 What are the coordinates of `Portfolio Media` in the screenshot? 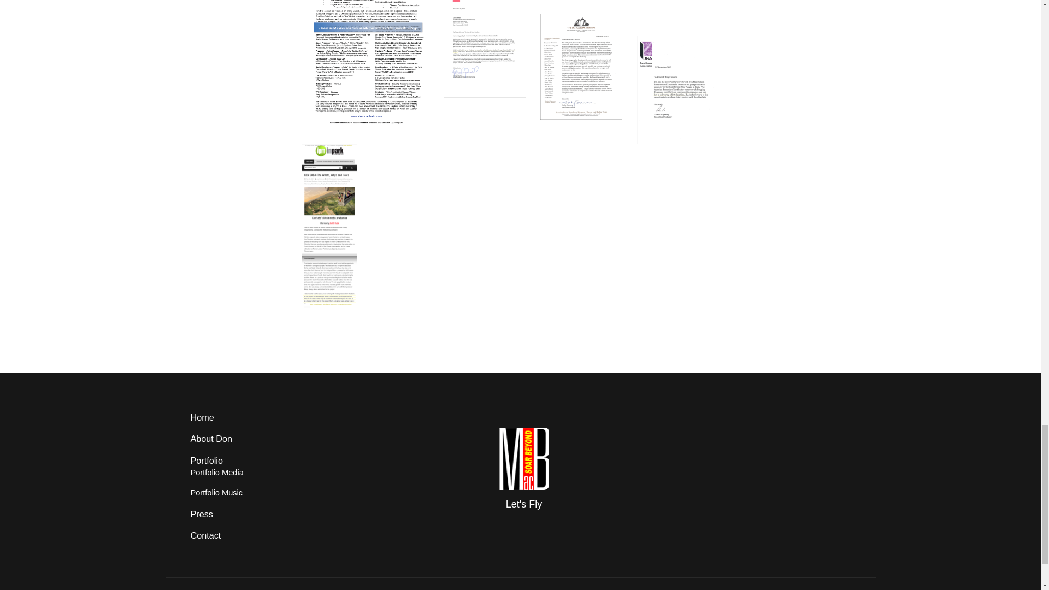 It's located at (216, 472).